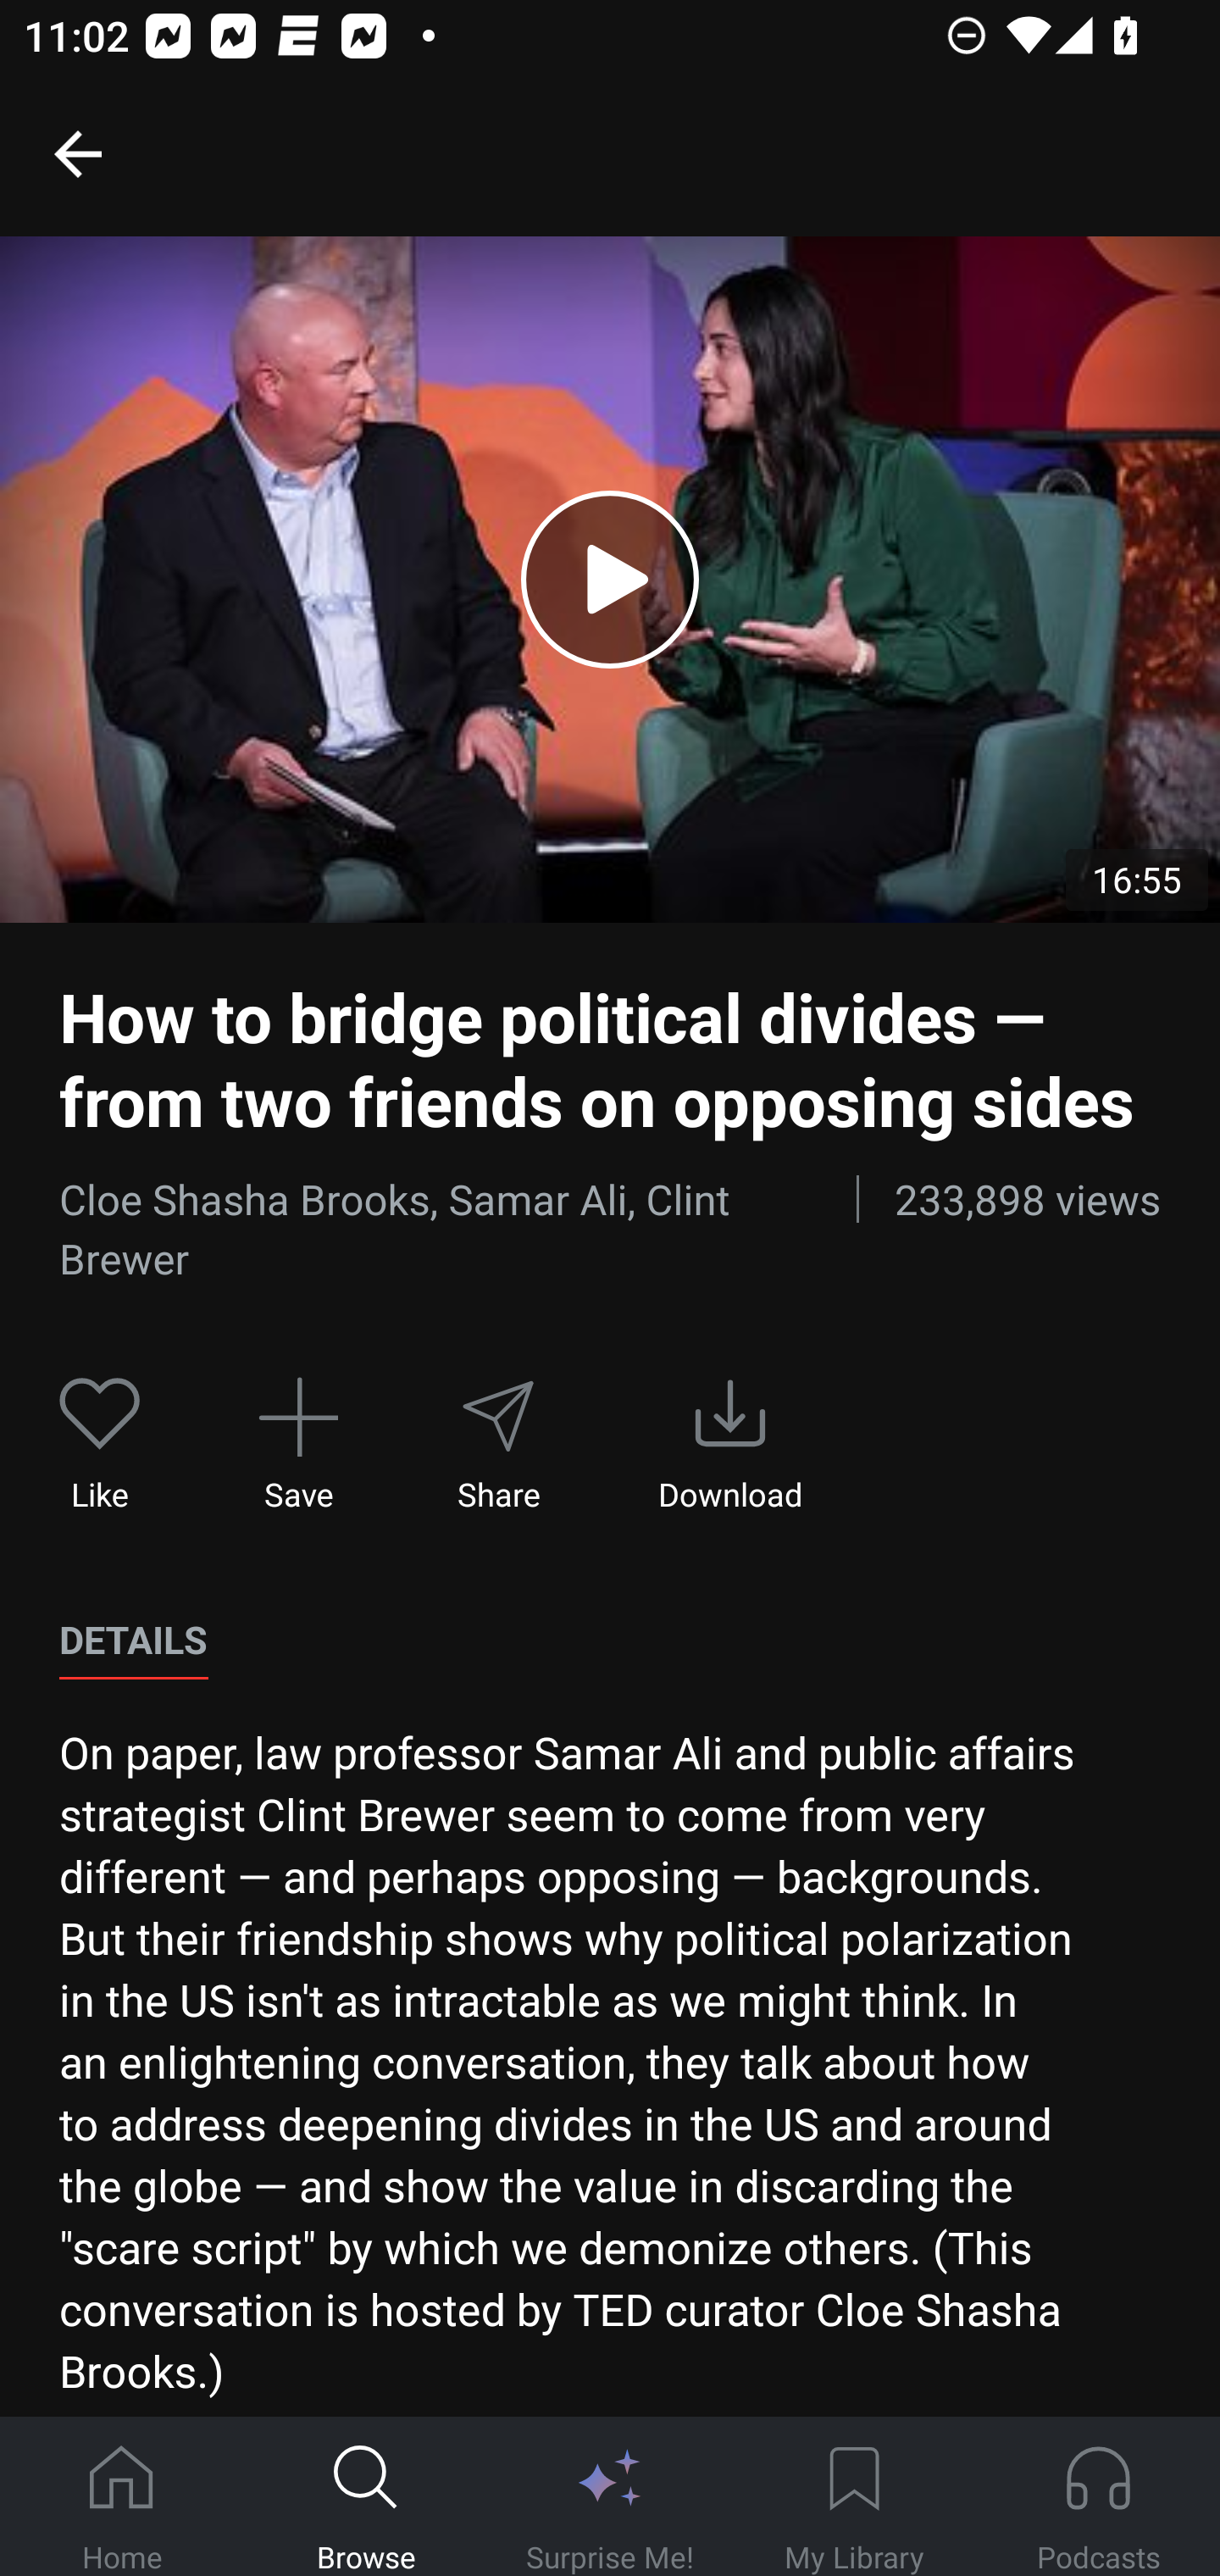 The height and width of the screenshot is (2576, 1220). Describe the element at coordinates (77, 153) in the screenshot. I see `Search, back` at that location.